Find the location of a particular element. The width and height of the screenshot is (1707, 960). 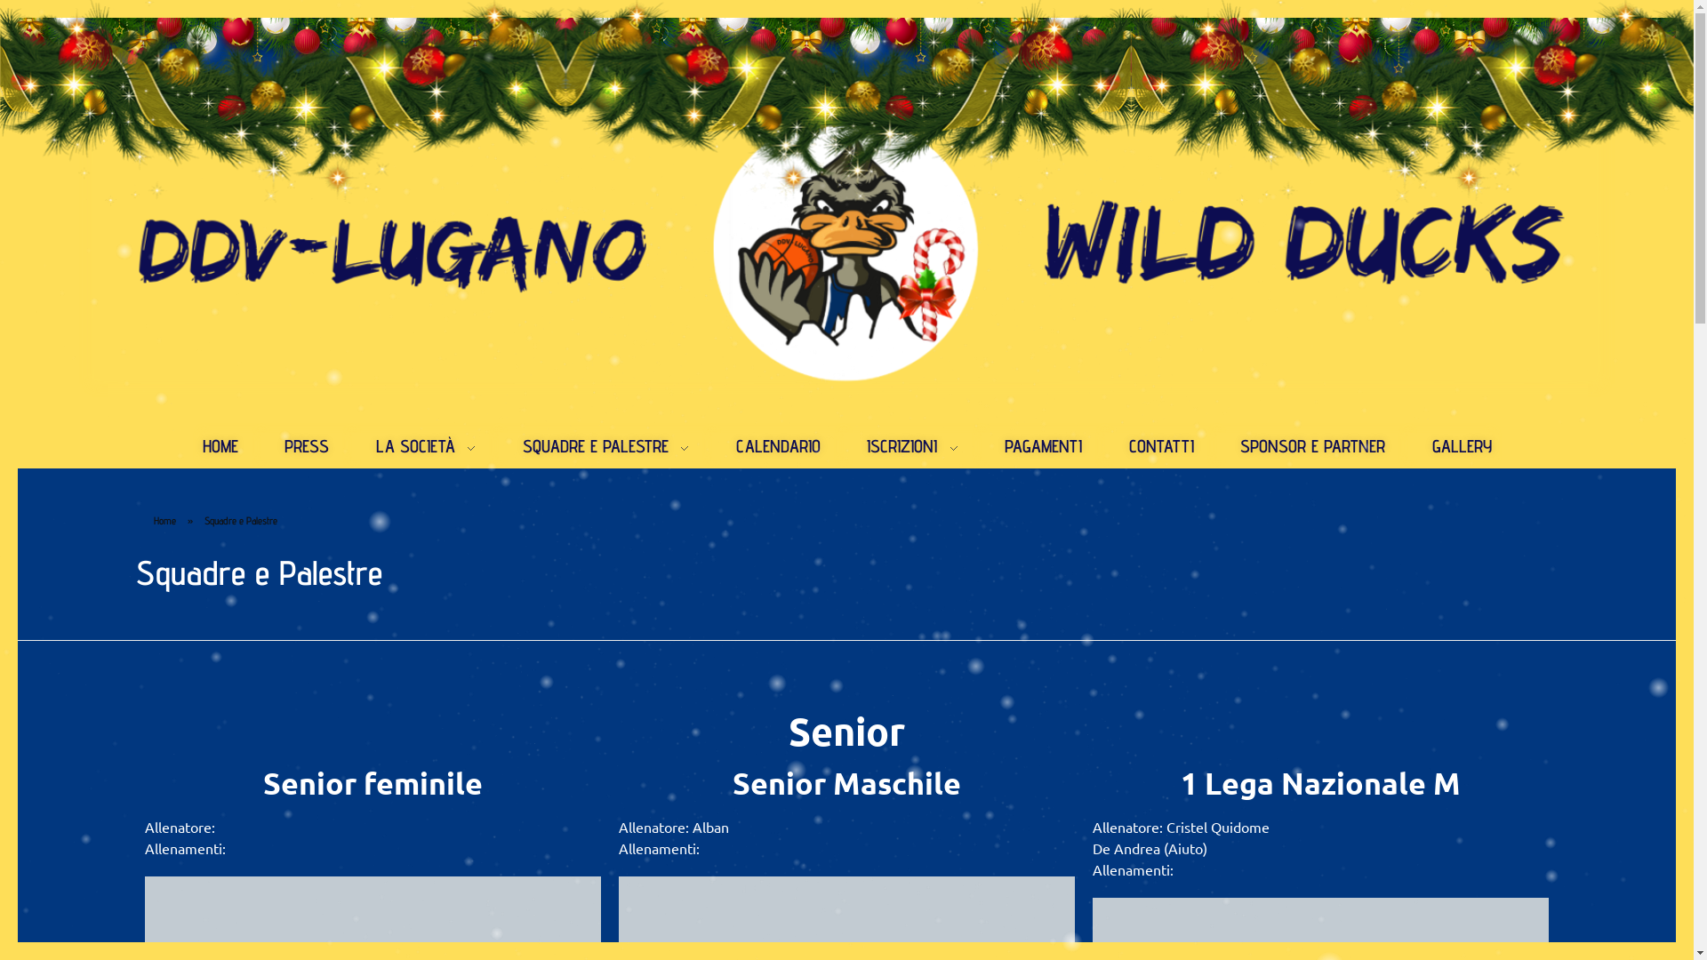

CALENDARIO is located at coordinates (778, 446).